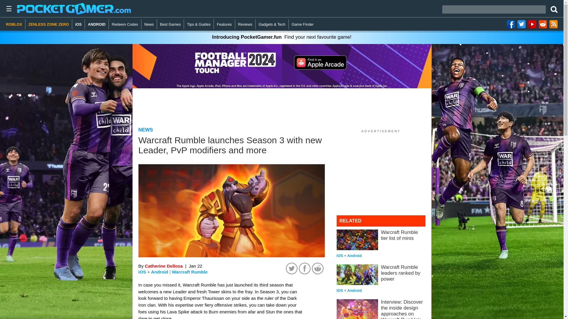  Describe the element at coordinates (78, 24) in the screenshot. I see `iOS` at that location.